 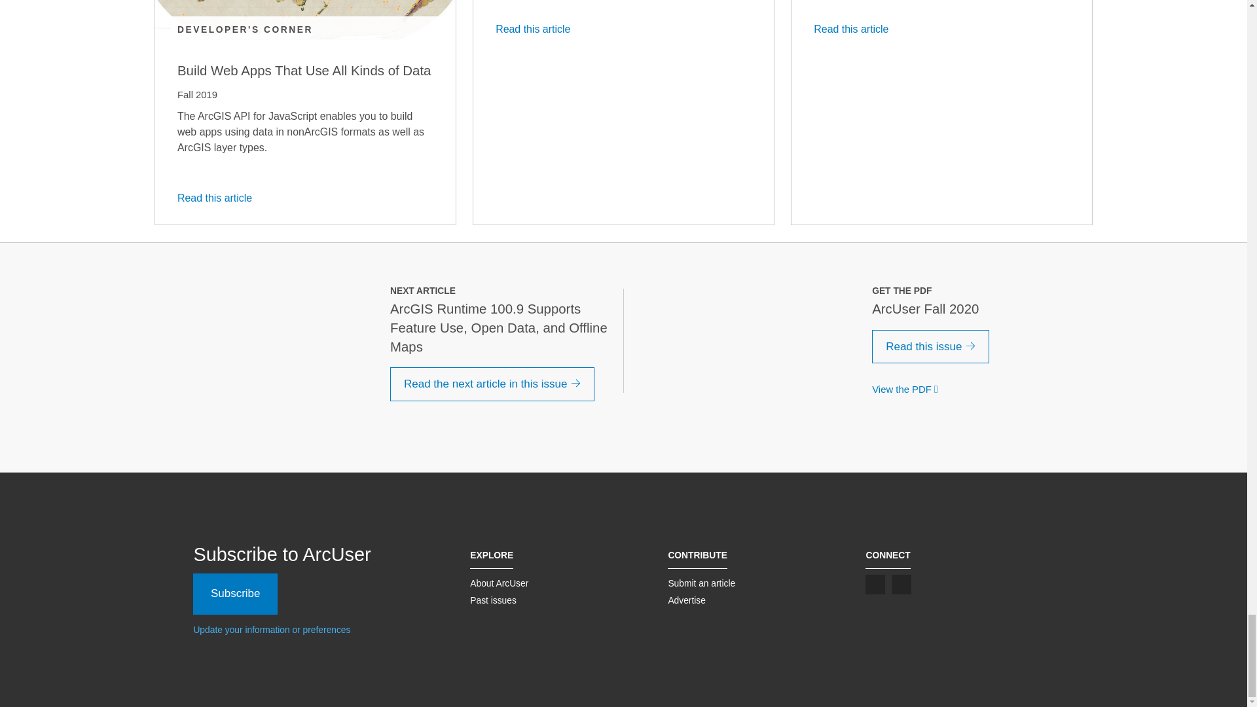 I want to click on Update your information or preferences, so click(x=272, y=629).